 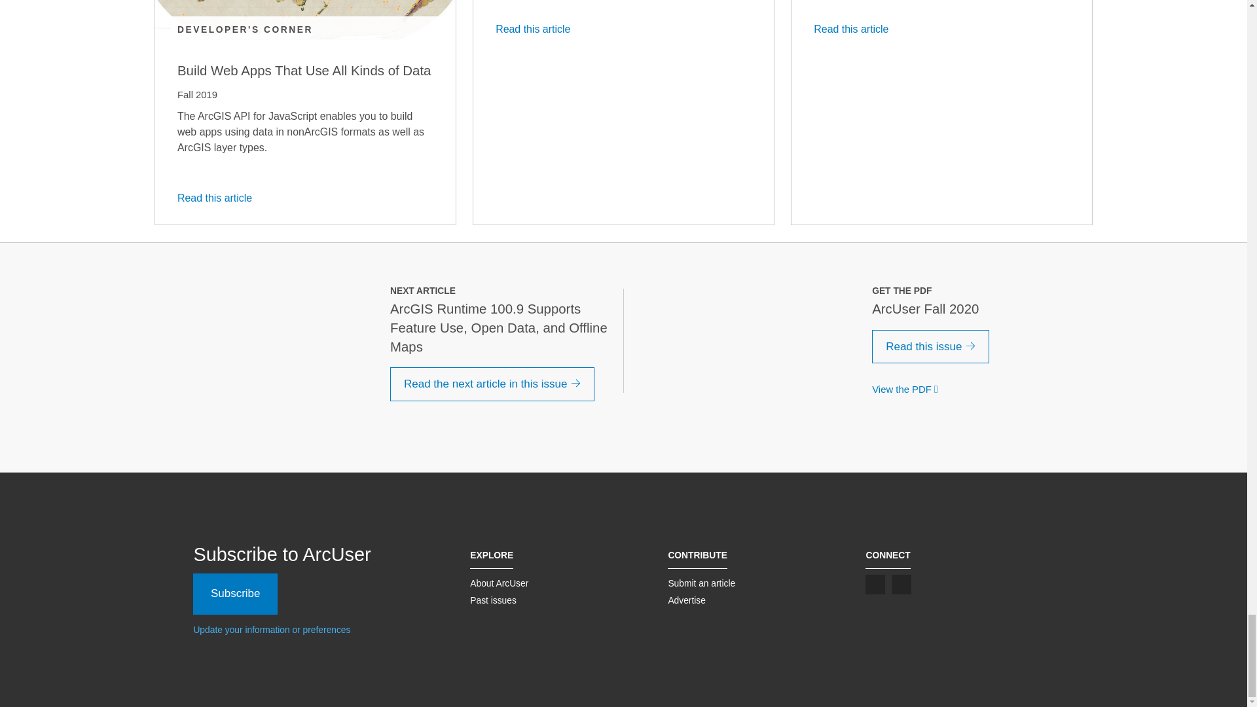 I want to click on Update your information or preferences, so click(x=272, y=629).